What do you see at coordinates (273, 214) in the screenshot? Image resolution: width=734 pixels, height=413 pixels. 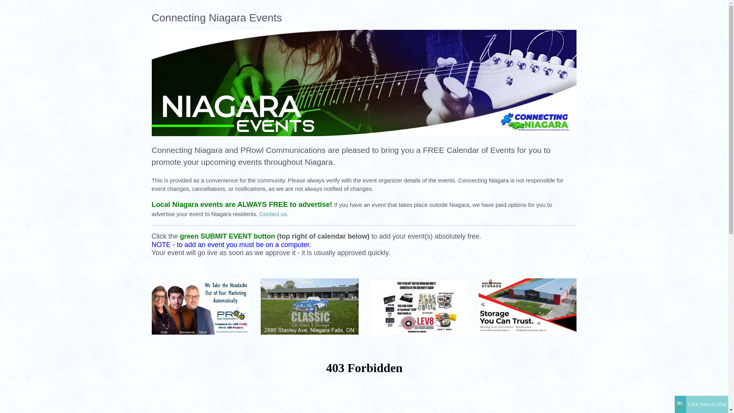 I see `Contact Us` at bounding box center [273, 214].